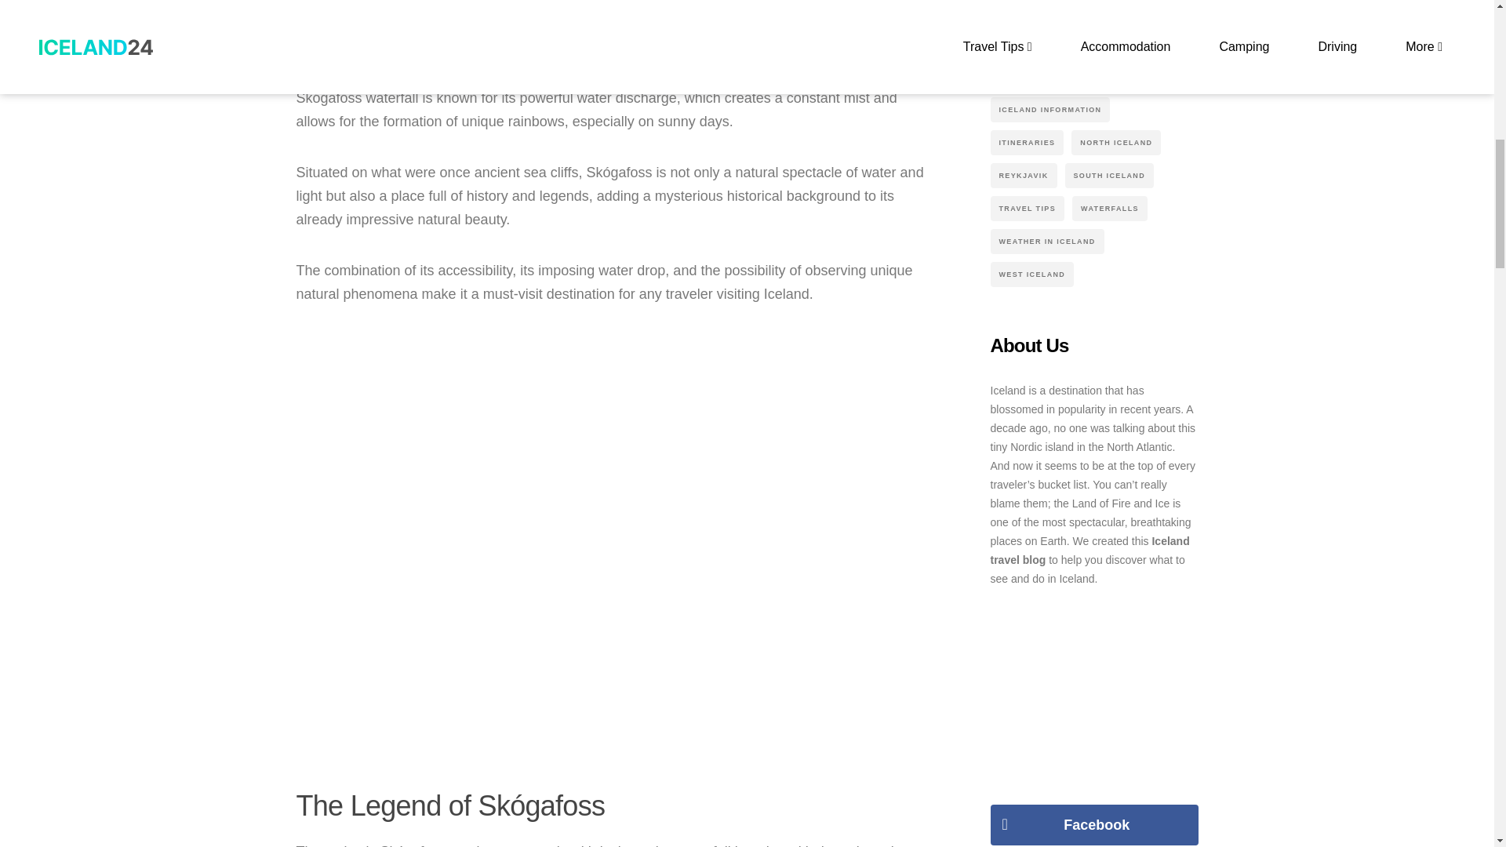  What do you see at coordinates (1109, 176) in the screenshot?
I see `SOUTH ICELAND` at bounding box center [1109, 176].